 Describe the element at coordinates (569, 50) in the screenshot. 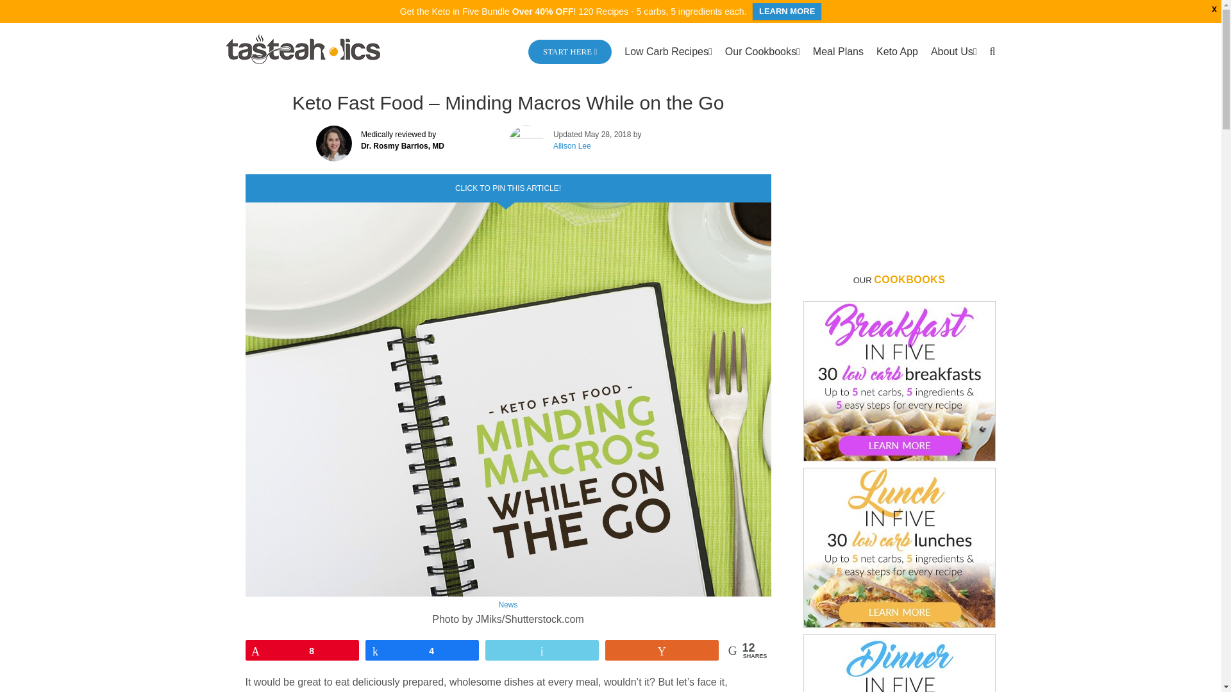

I see `START HERE` at that location.